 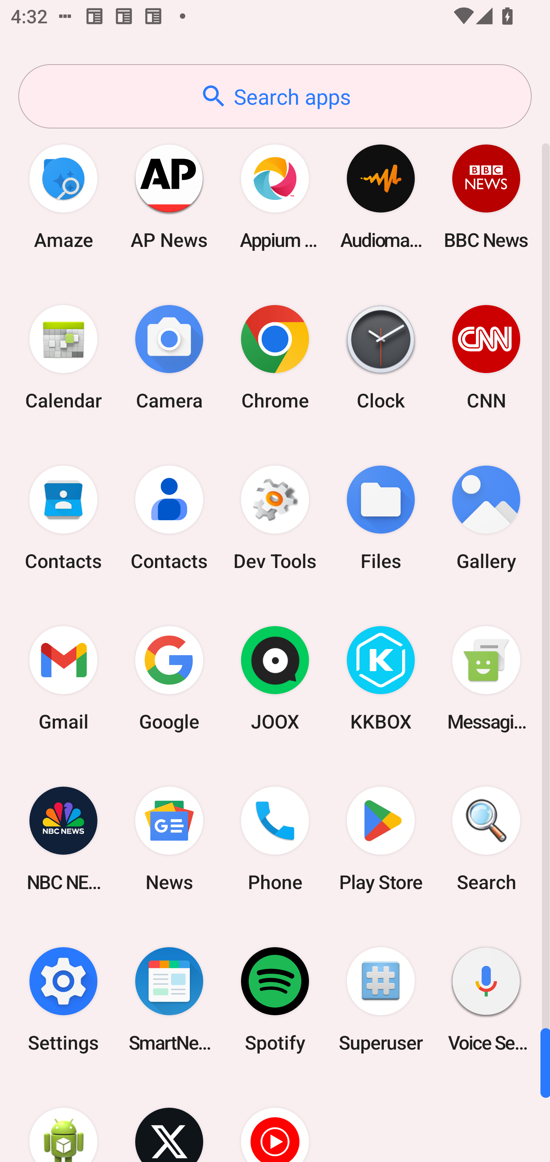 What do you see at coordinates (169, 678) in the screenshot?
I see `Google` at bounding box center [169, 678].